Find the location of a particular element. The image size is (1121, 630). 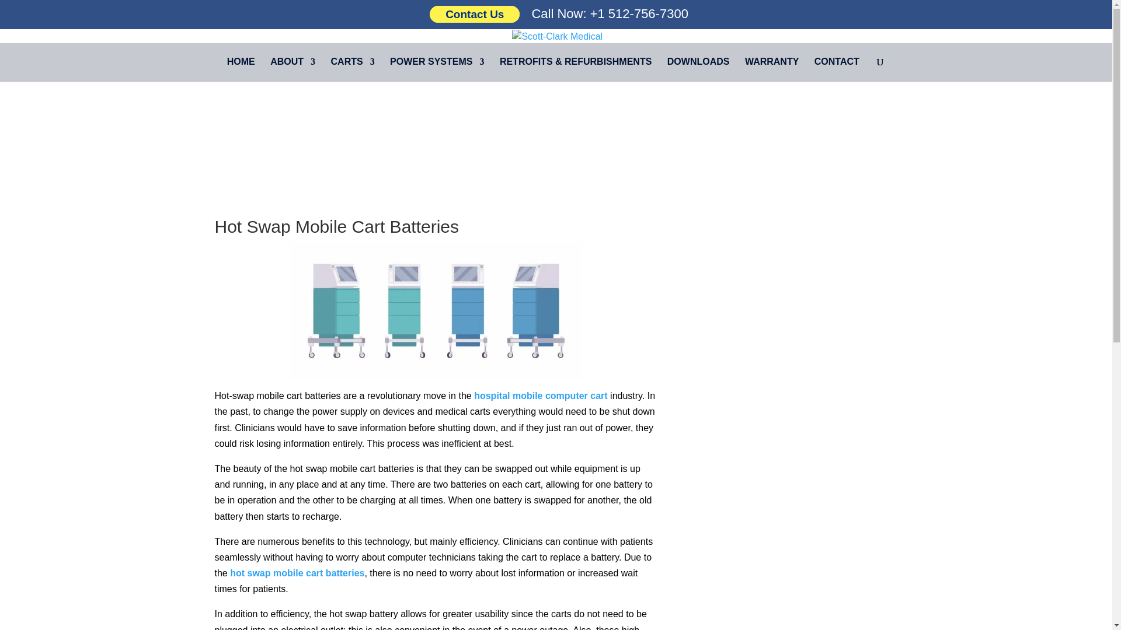

DOWNLOADS is located at coordinates (698, 70).